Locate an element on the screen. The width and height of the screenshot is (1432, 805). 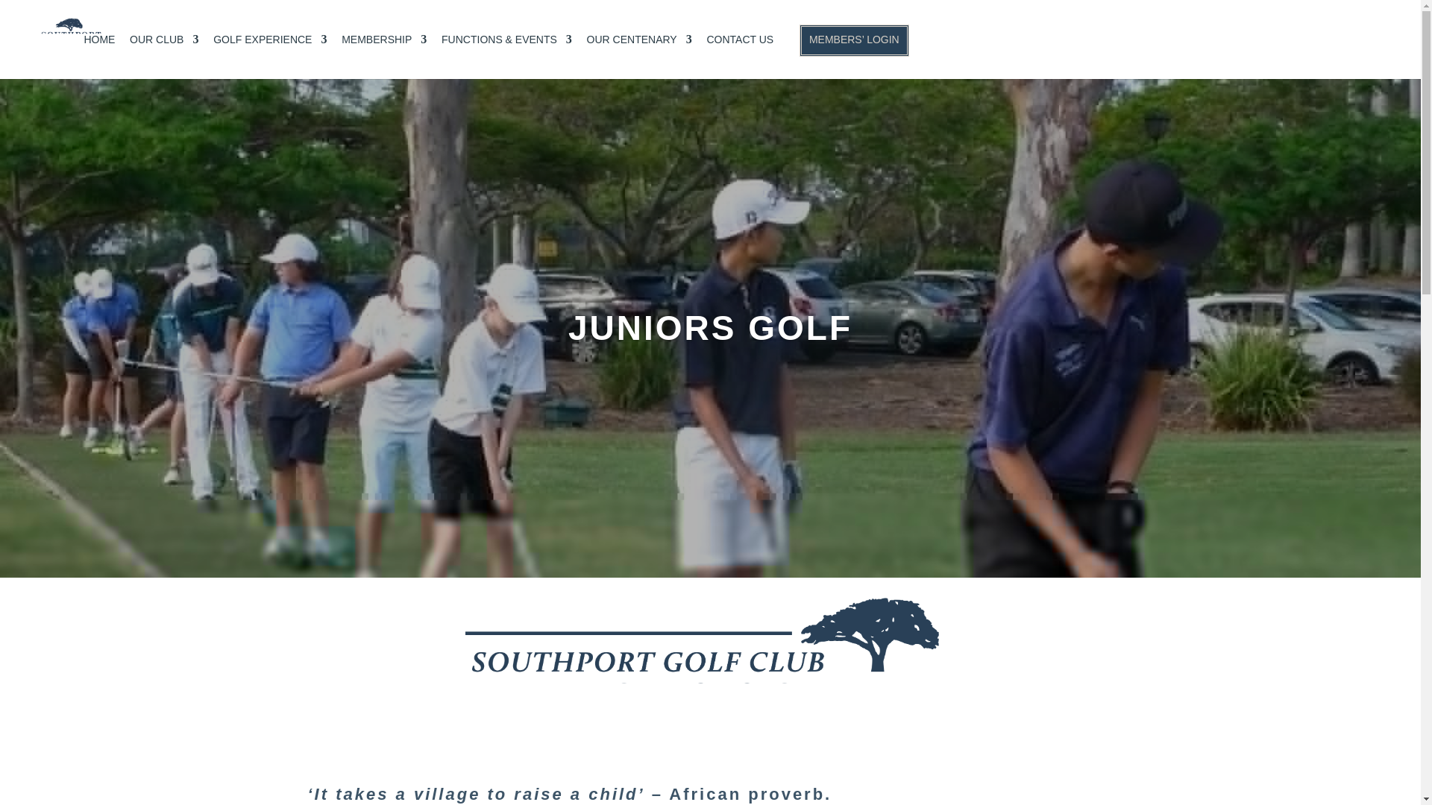
OUR CLUB is located at coordinates (164, 45).